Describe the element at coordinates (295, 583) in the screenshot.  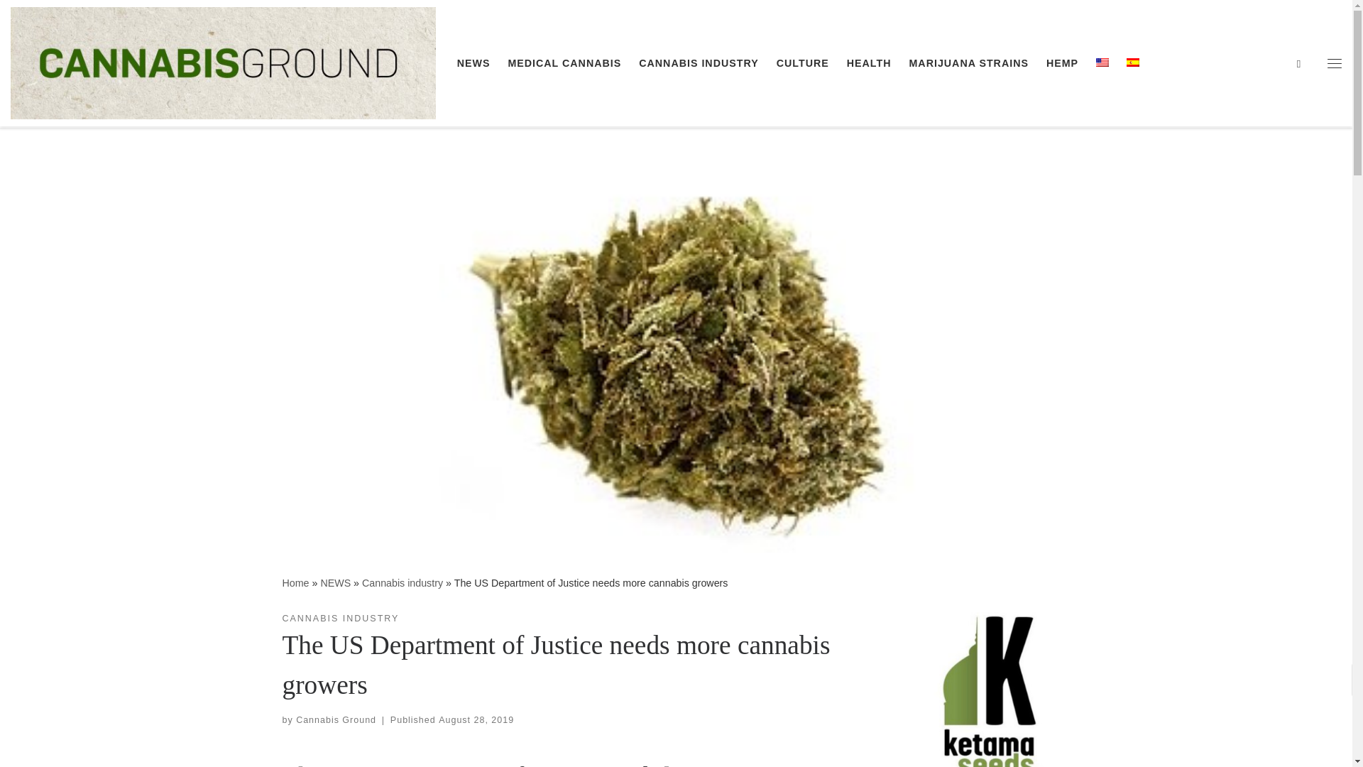
I see `Cannabis Ground` at that location.